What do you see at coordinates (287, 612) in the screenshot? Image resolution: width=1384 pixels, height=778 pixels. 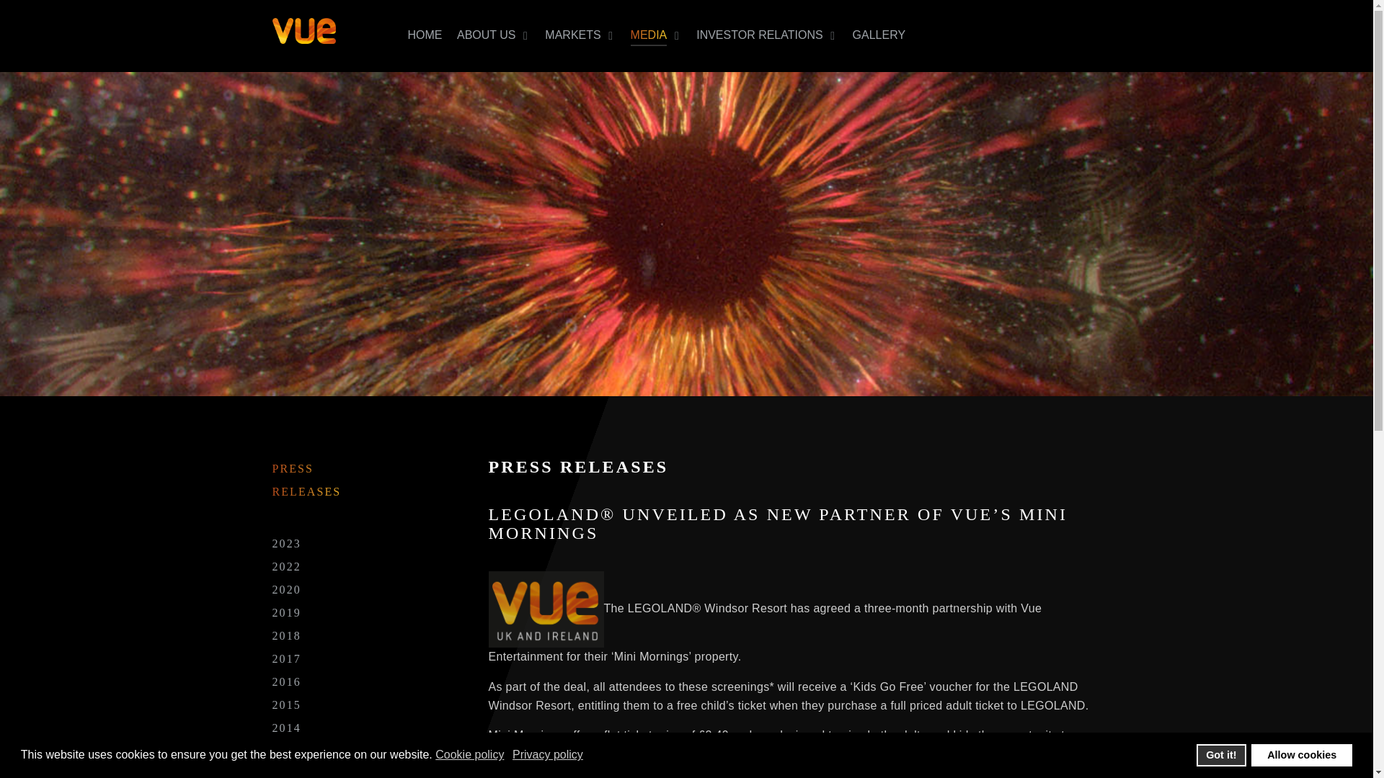 I see `2019` at bounding box center [287, 612].